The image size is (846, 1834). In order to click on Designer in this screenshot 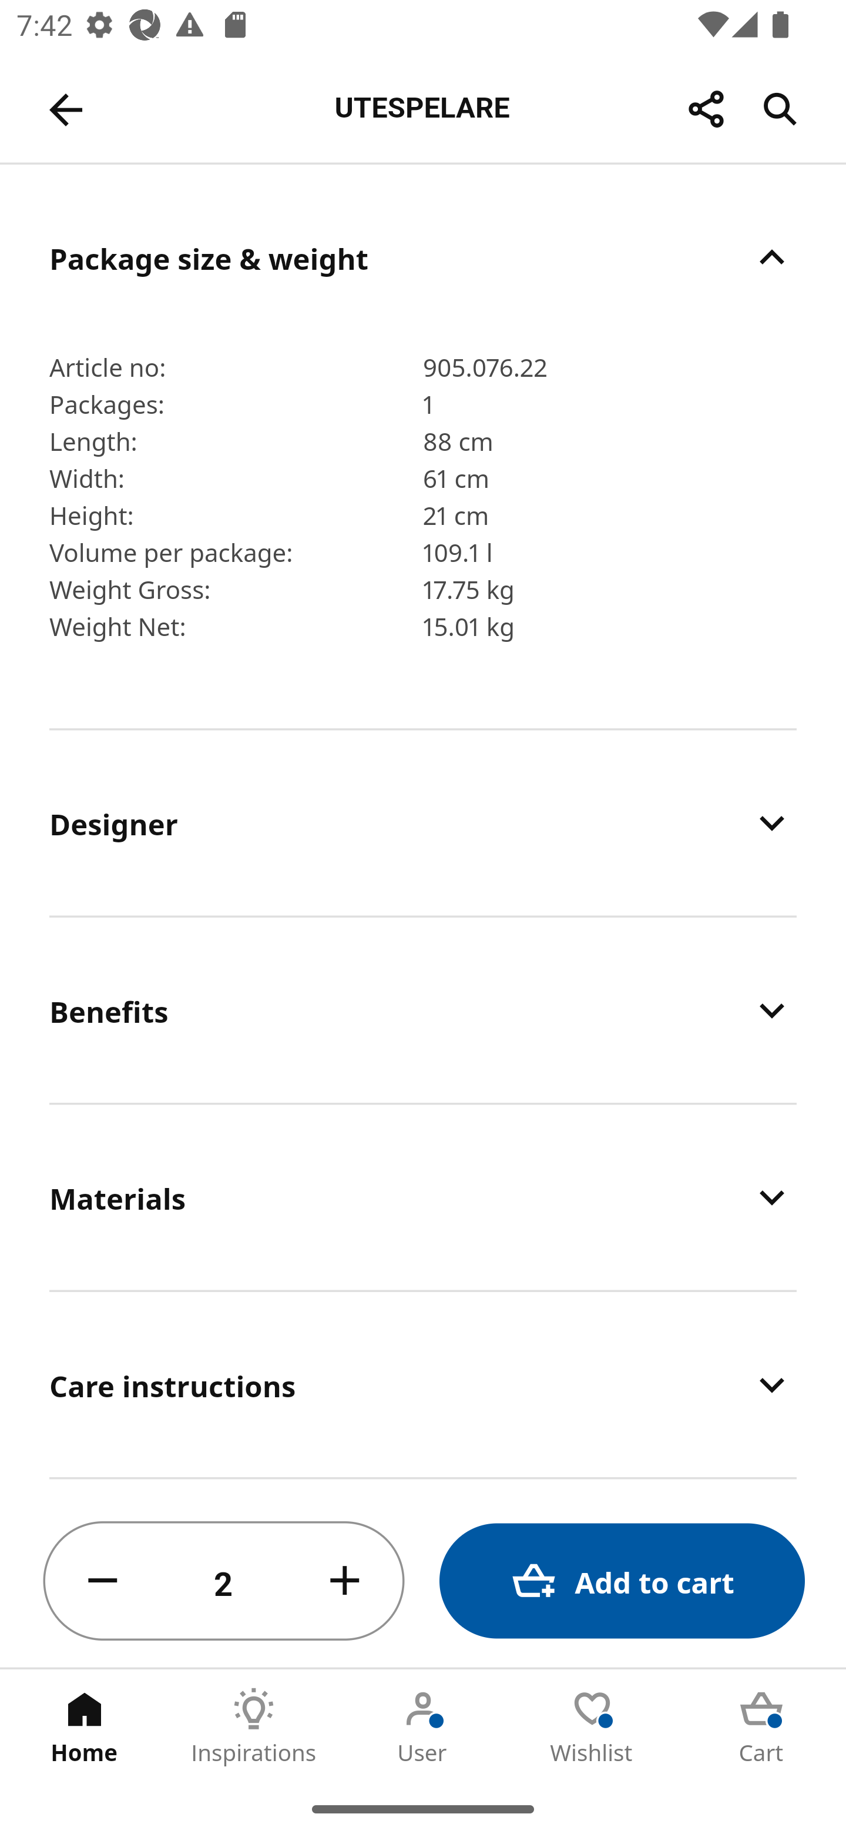, I will do `click(423, 822)`.